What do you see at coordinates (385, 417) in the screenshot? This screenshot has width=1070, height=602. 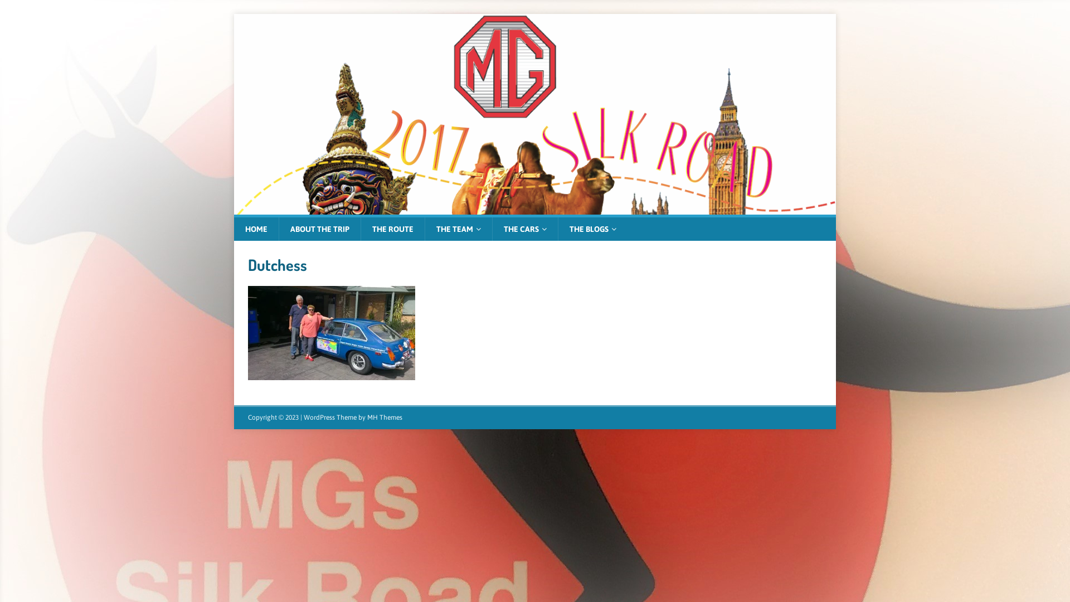 I see `MH Themes` at bounding box center [385, 417].